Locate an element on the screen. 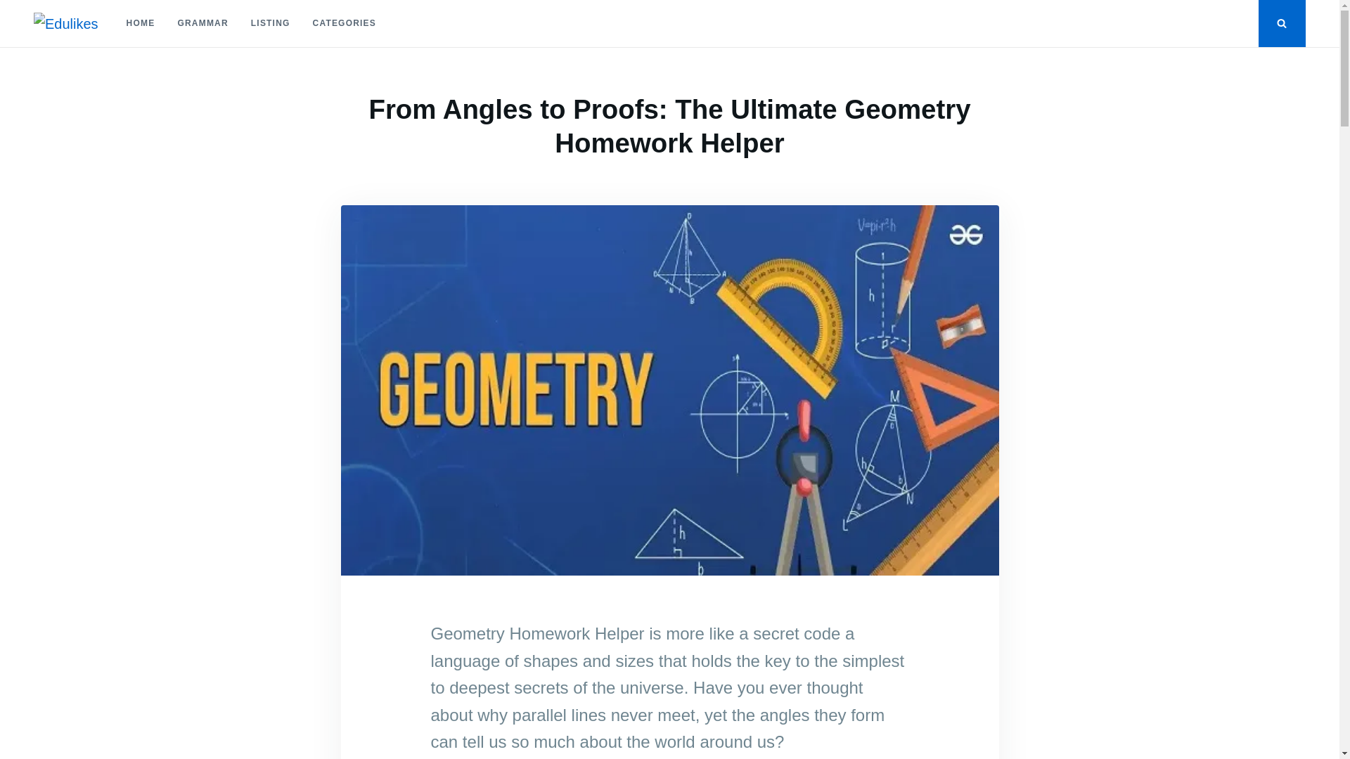  GRAMMAR is located at coordinates (202, 23).